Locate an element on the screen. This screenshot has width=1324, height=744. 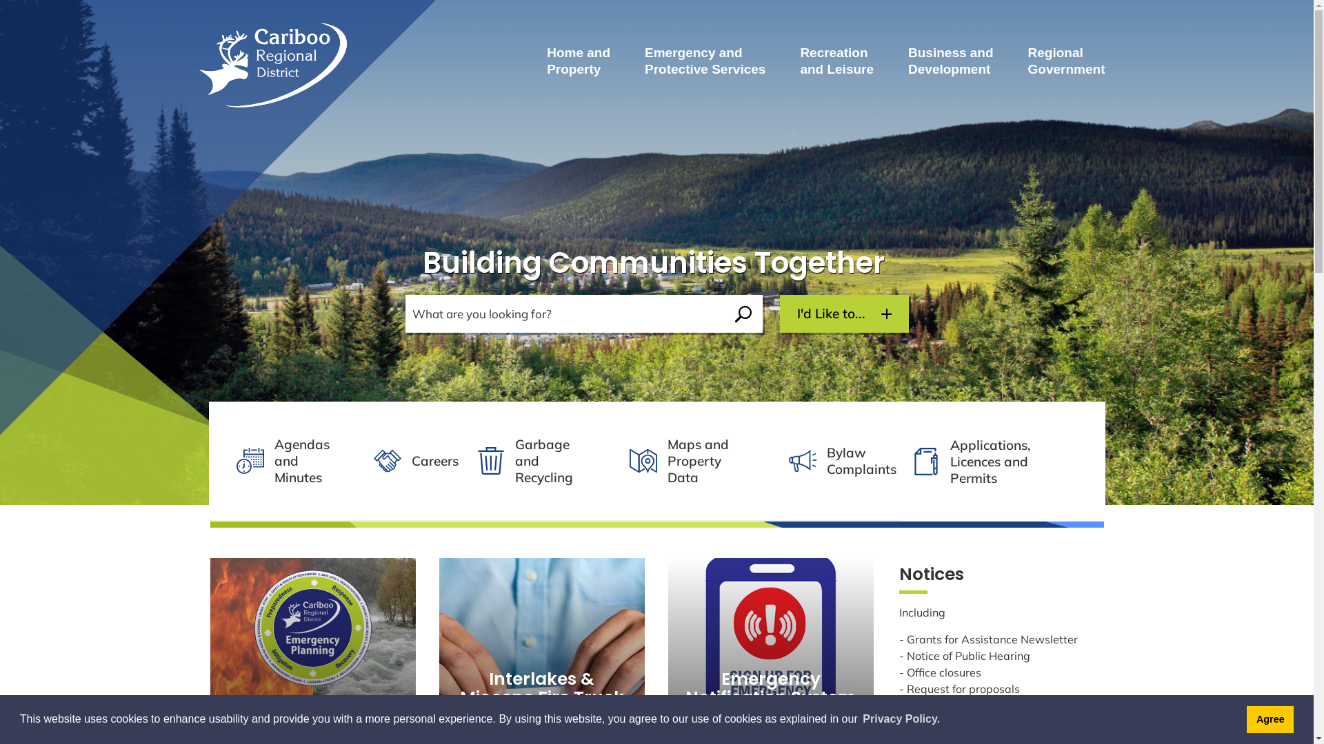
Enter search keywords is located at coordinates (565, 314).